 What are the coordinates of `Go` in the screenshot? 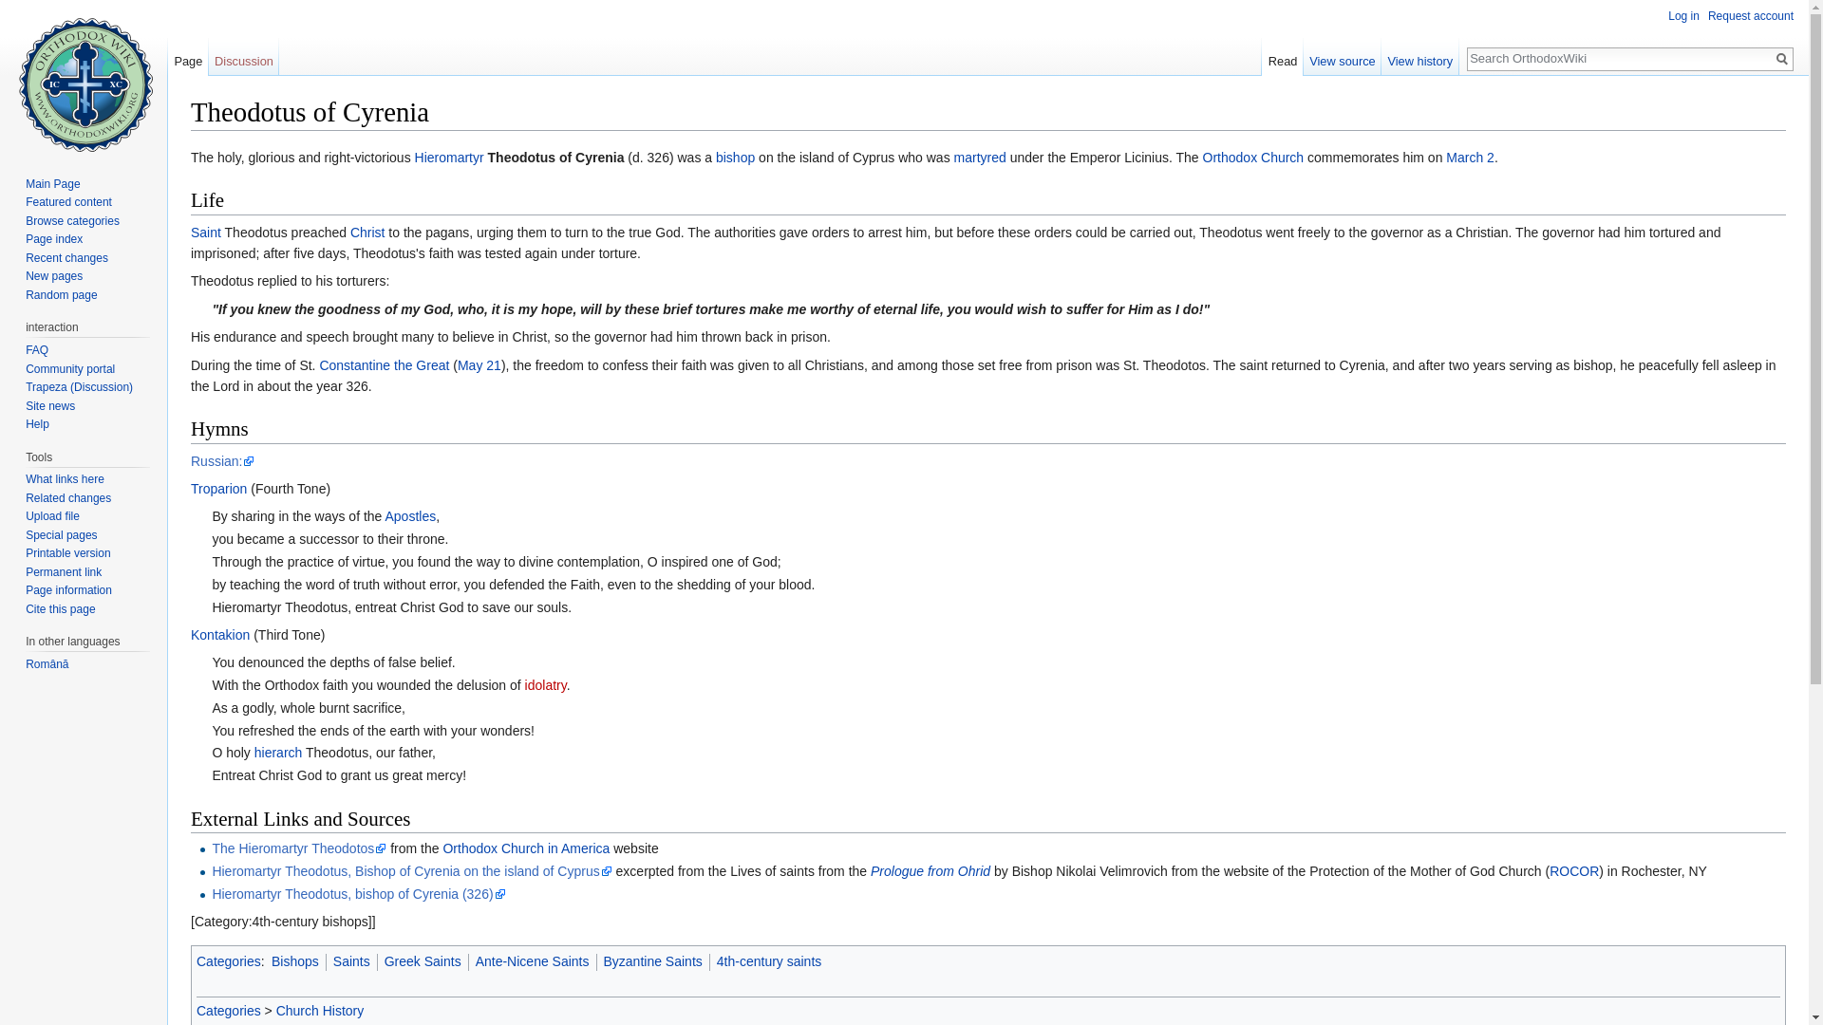 It's located at (1781, 59).